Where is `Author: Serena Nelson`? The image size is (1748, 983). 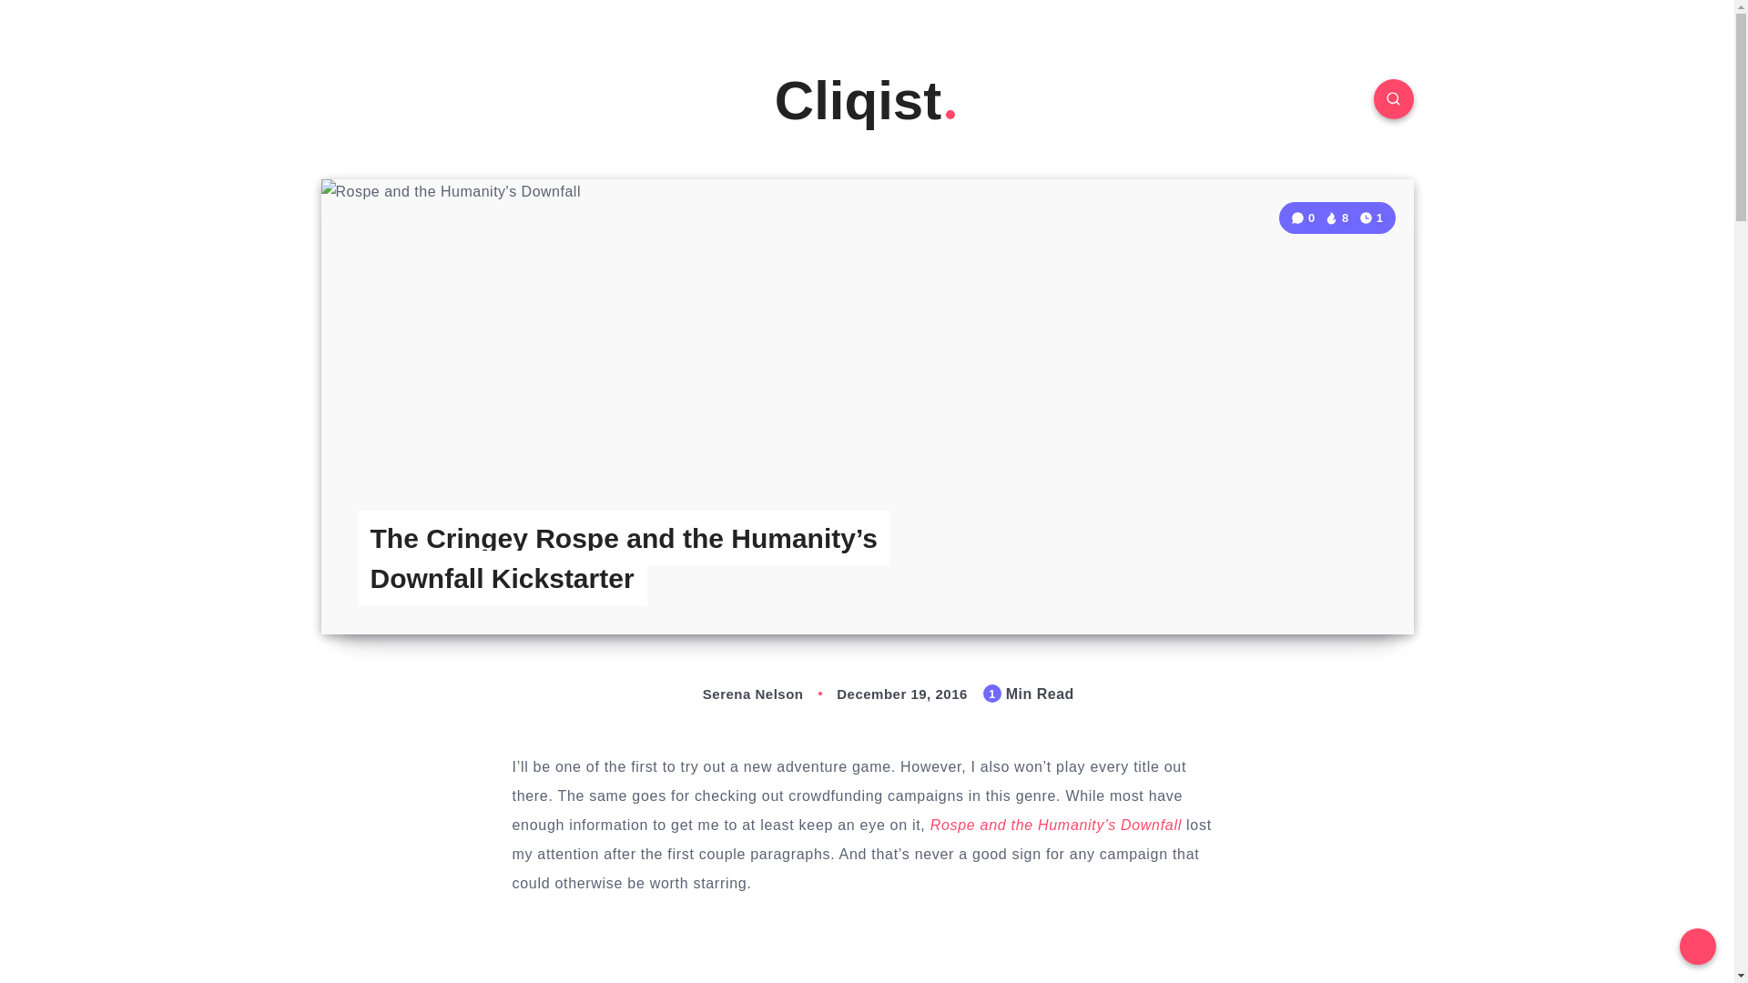
Author: Serena Nelson is located at coordinates (734, 694).